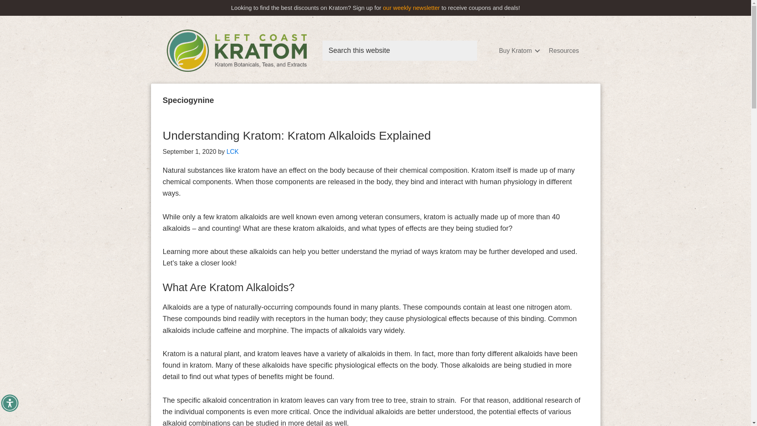 This screenshot has width=757, height=426. I want to click on Buy Kratom, so click(518, 50).